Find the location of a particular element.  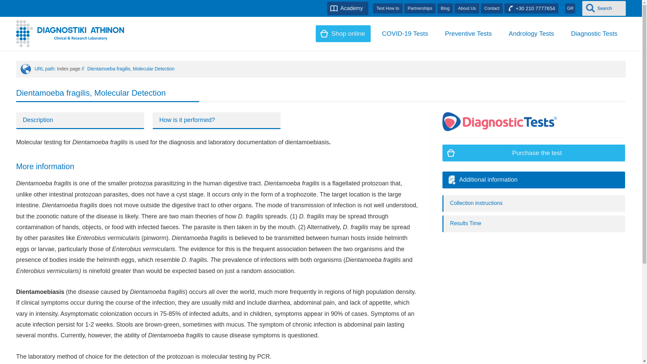

About Us is located at coordinates (467, 8).